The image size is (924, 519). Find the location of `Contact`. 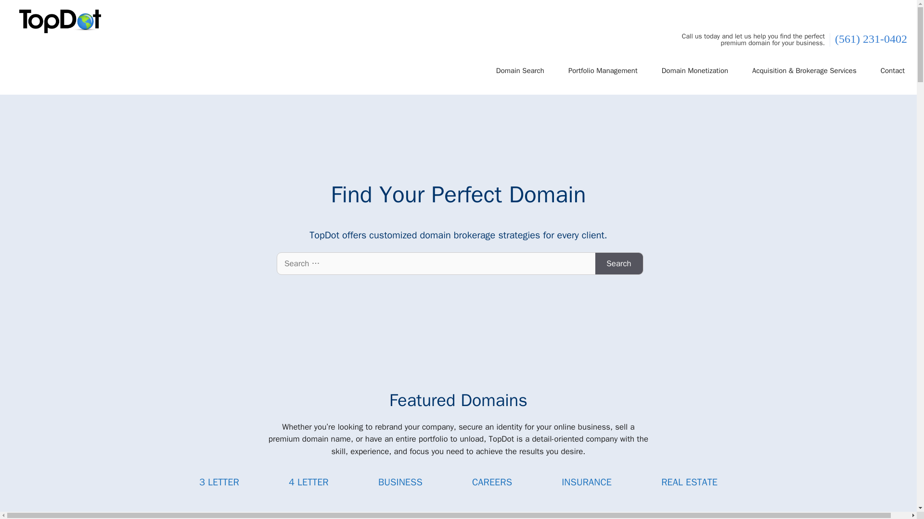

Contact is located at coordinates (893, 70).